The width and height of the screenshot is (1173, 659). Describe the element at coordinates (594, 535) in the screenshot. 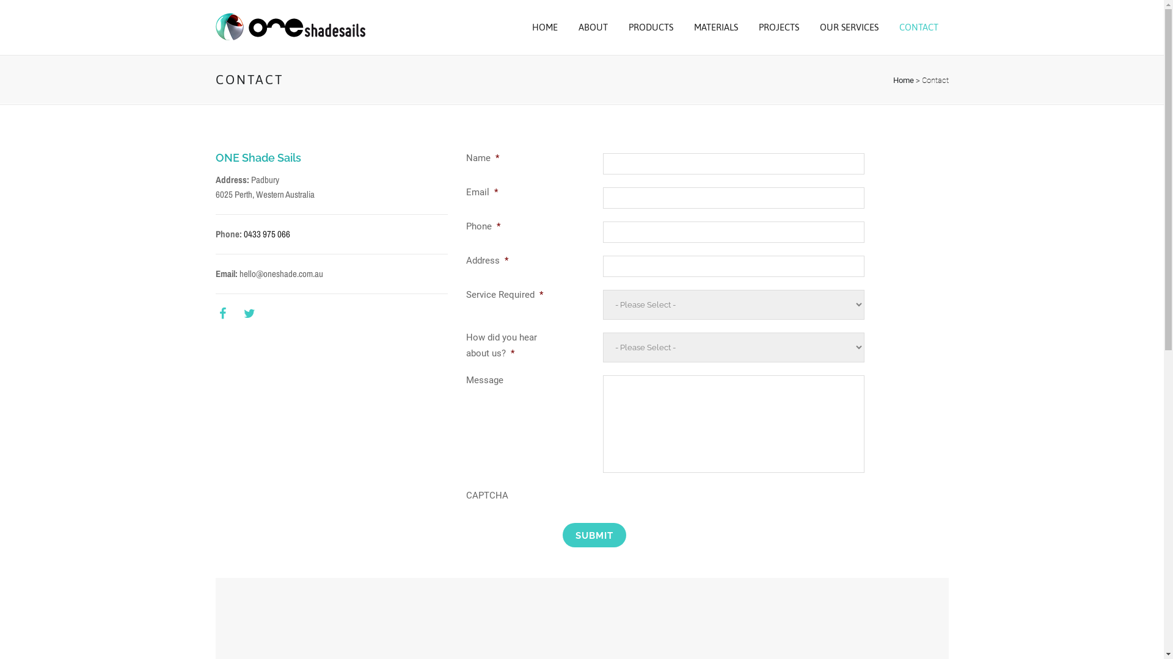

I see `Submit` at that location.